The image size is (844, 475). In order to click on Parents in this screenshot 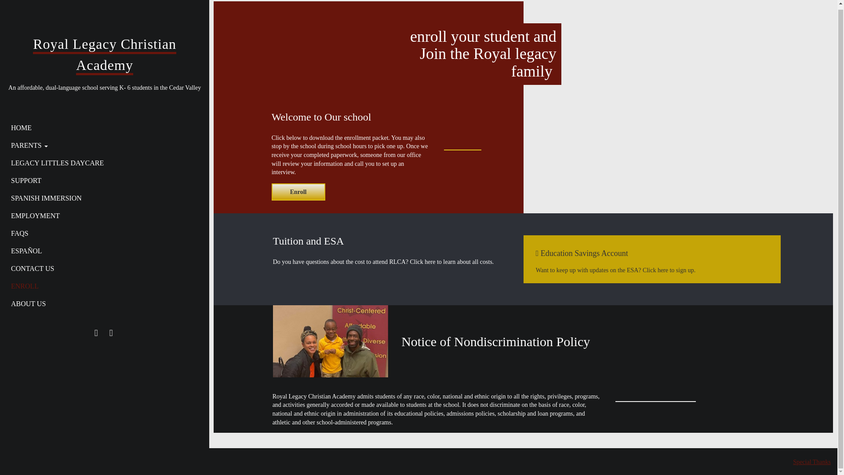, I will do `click(101, 142)`.